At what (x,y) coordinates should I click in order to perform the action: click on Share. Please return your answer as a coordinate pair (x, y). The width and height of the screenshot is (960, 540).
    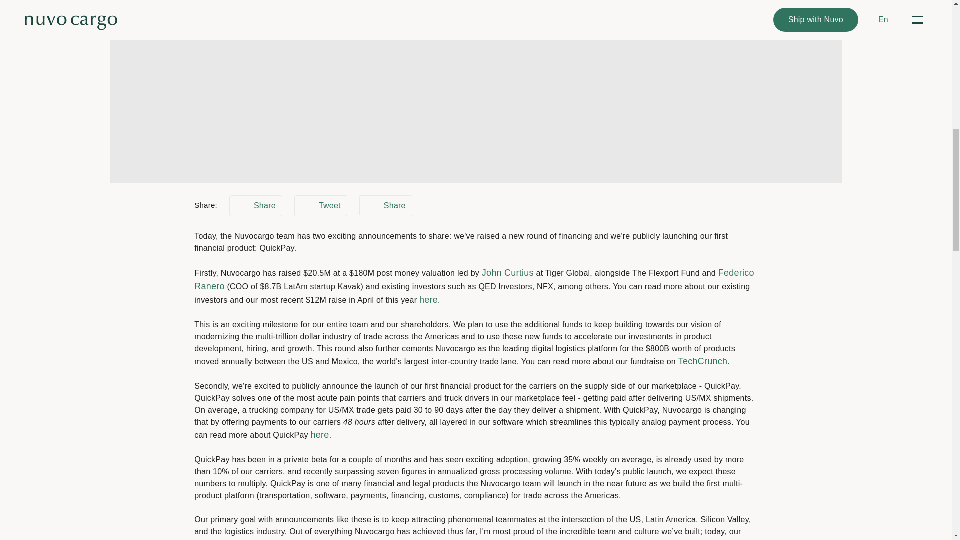
    Looking at the image, I should click on (386, 206).